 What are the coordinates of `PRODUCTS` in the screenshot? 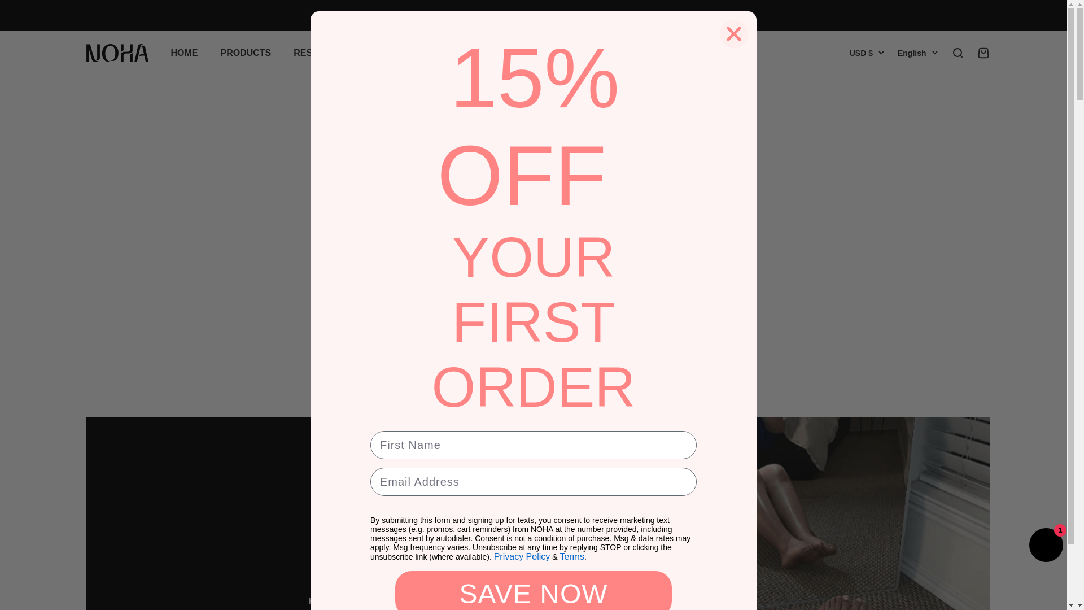 It's located at (917, 53).